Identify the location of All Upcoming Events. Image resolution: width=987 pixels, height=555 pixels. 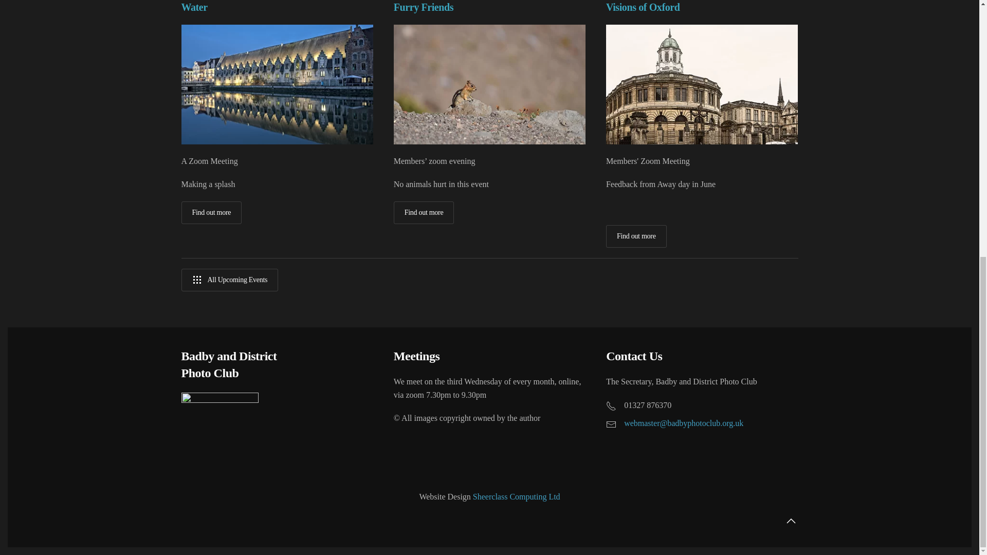
(229, 280).